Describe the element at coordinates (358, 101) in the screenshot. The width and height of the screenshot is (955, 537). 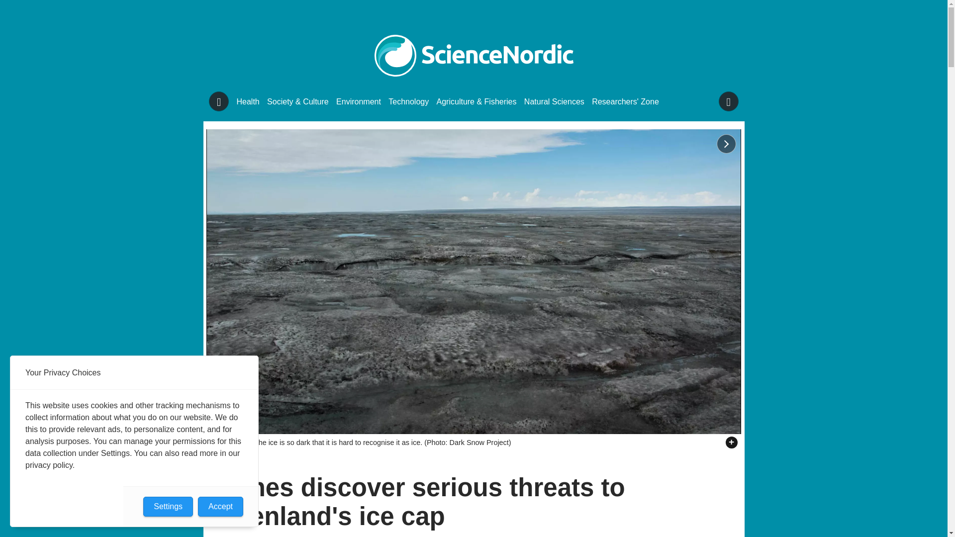
I see `Environment` at that location.